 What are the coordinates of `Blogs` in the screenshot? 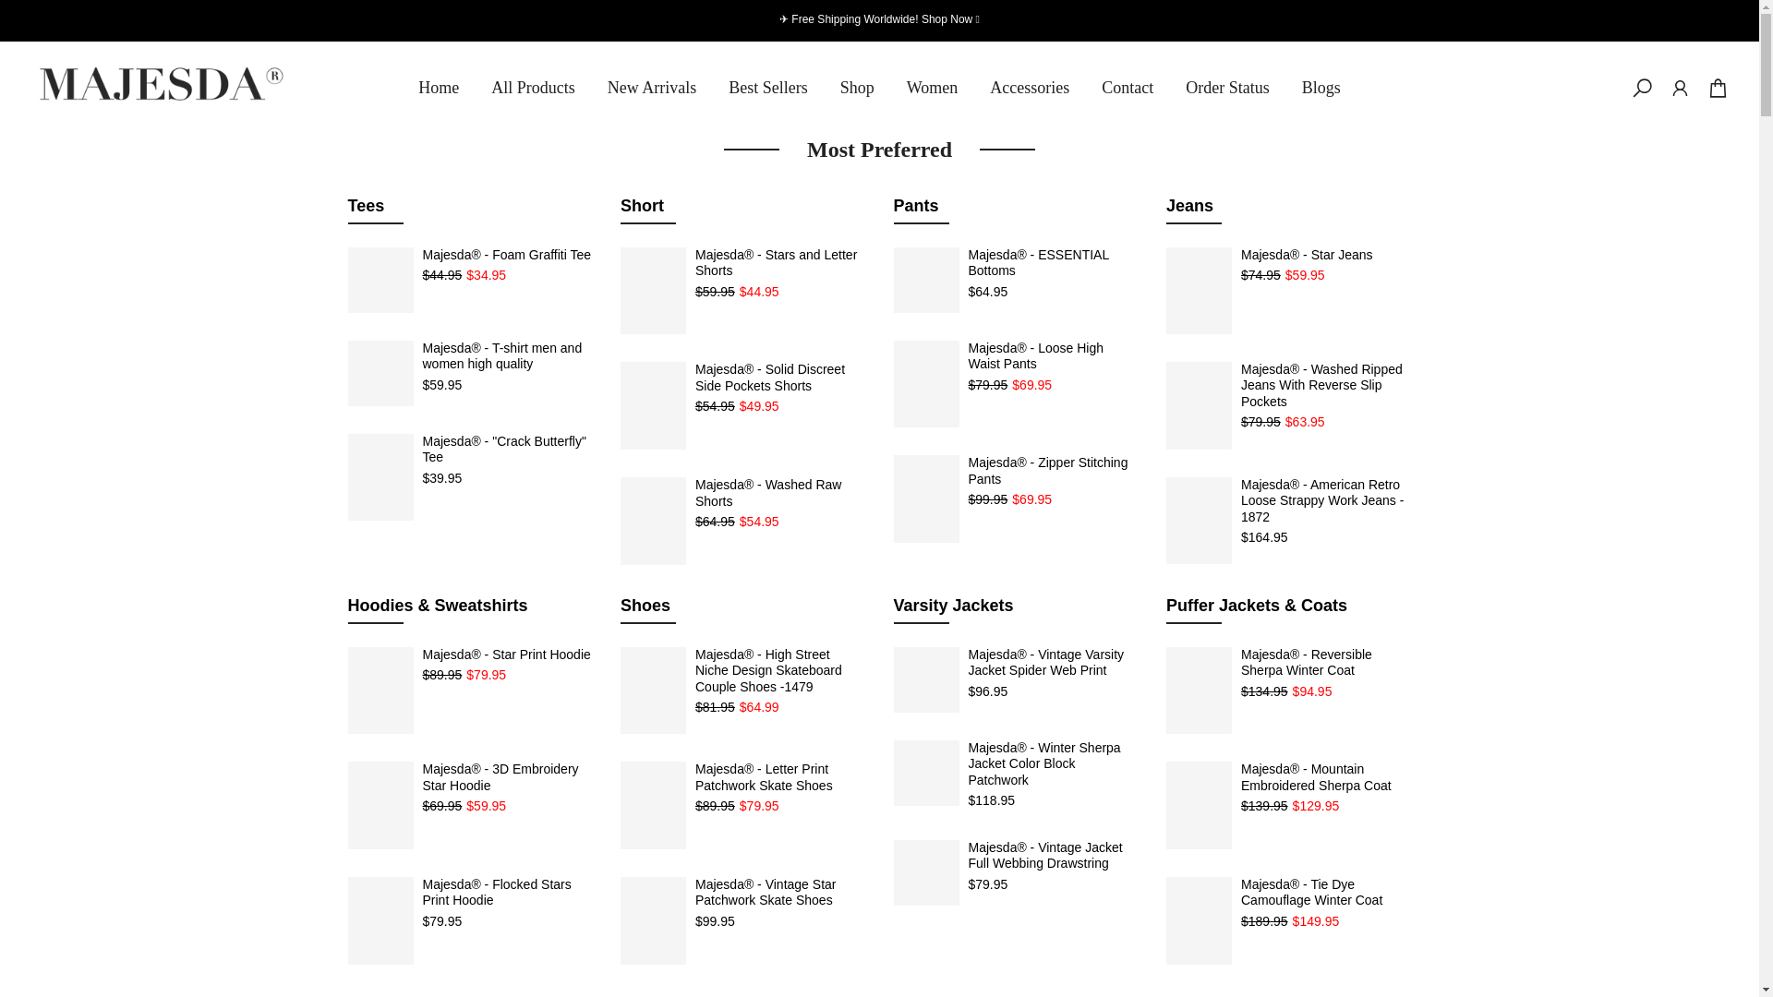 It's located at (1321, 88).